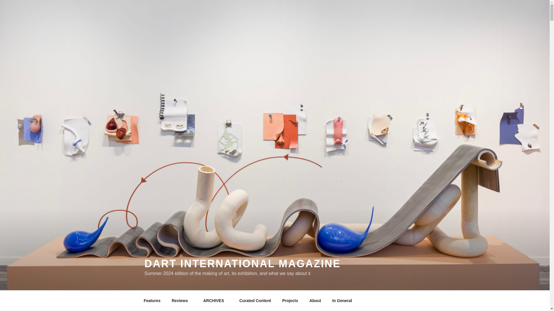  Describe the element at coordinates (412, 301) in the screenshot. I see `Scroll down to content` at that location.